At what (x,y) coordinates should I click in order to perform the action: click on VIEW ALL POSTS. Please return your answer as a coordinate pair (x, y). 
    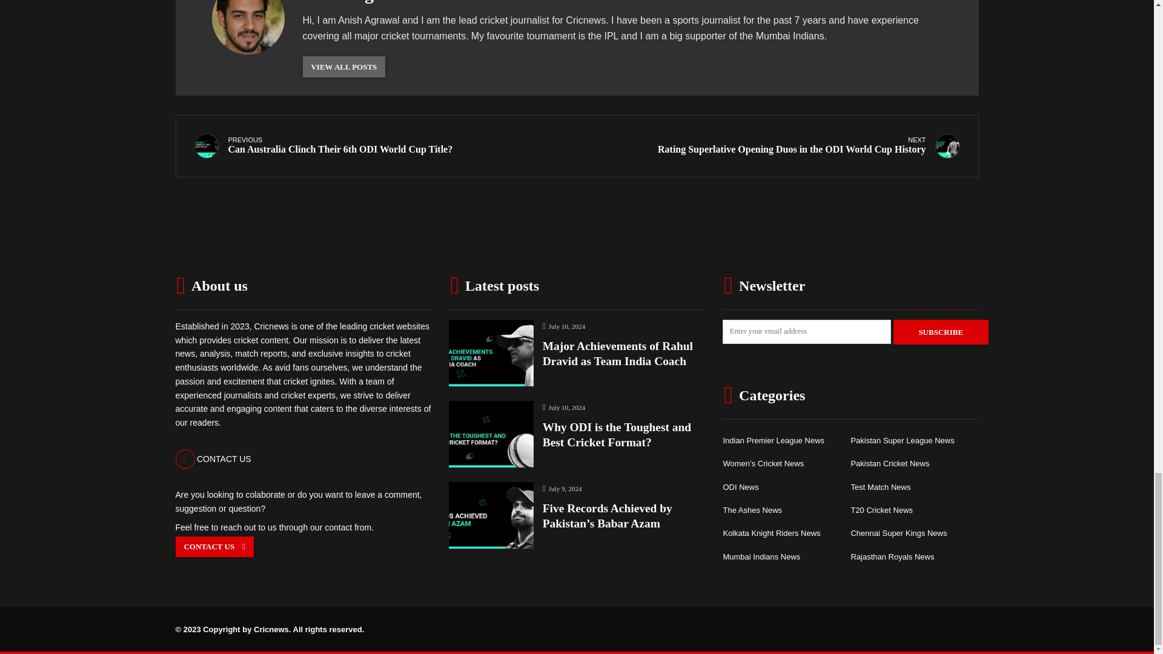
    Looking at the image, I should click on (344, 67).